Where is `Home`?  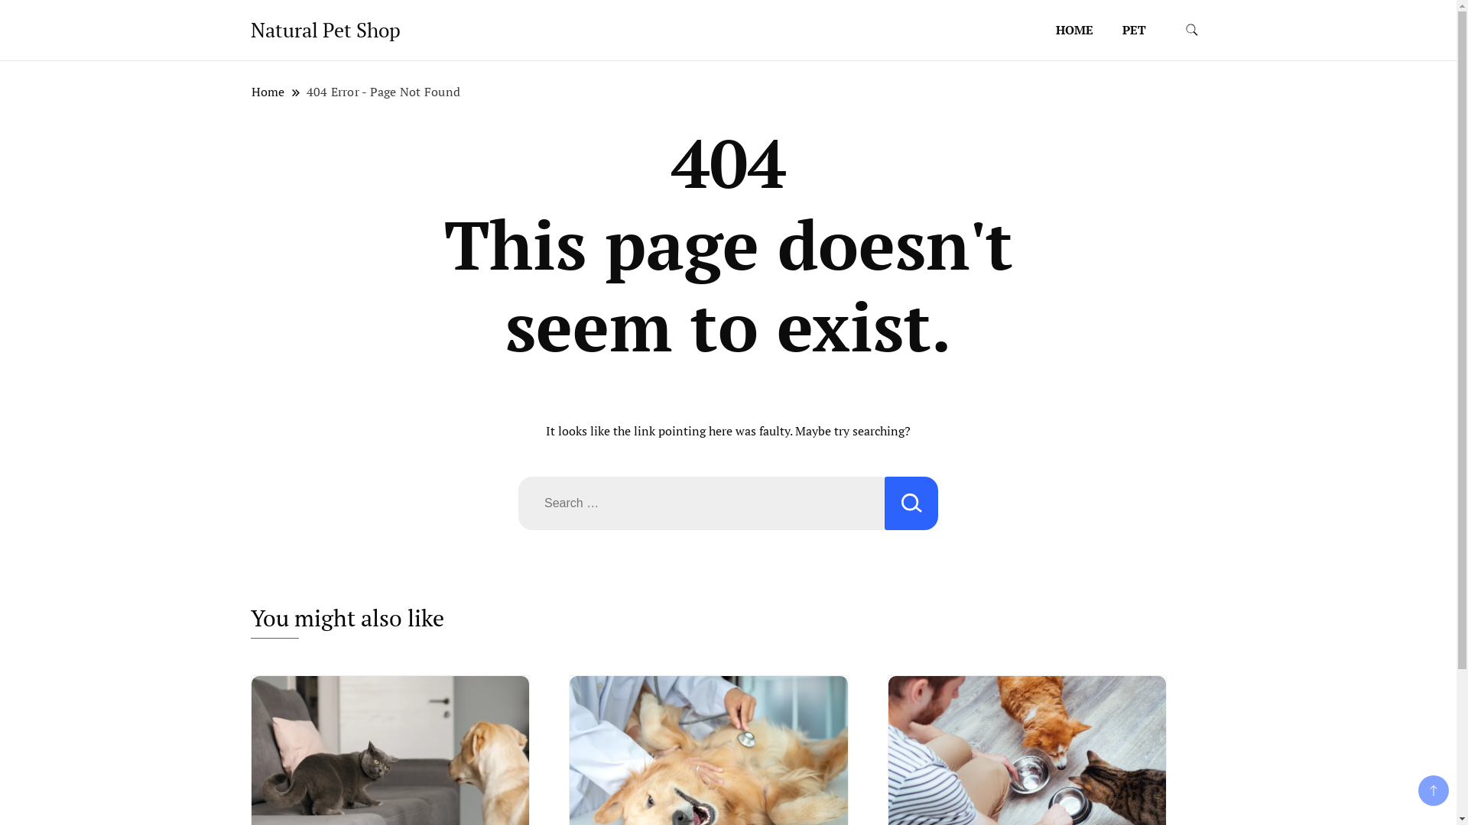 Home is located at coordinates (268, 92).